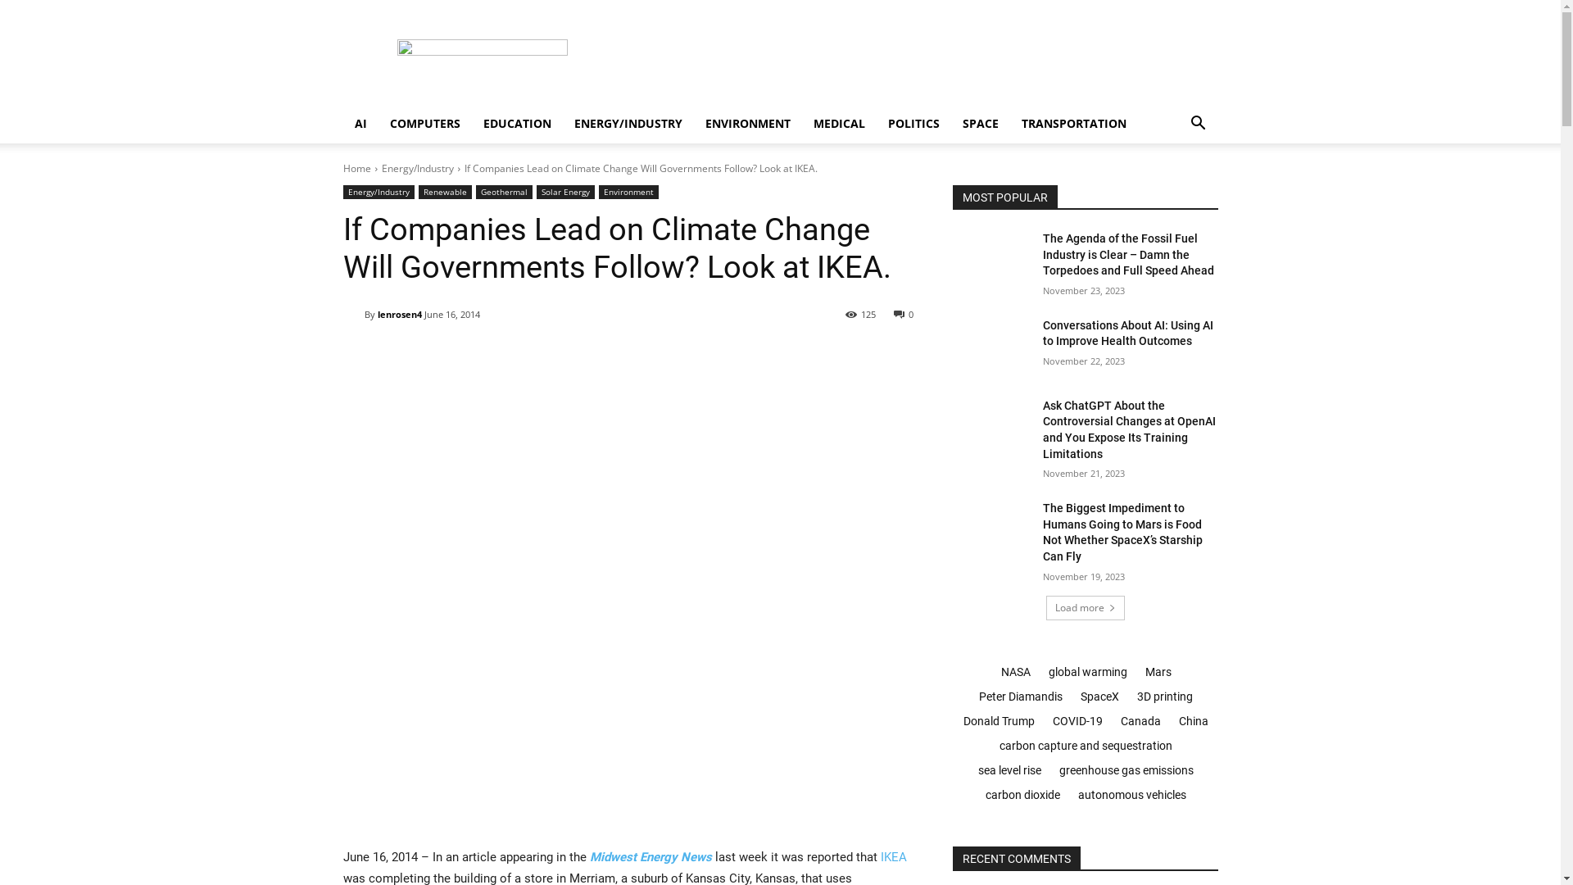  Describe the element at coordinates (747, 124) in the screenshot. I see `ENVIRONMENT` at that location.